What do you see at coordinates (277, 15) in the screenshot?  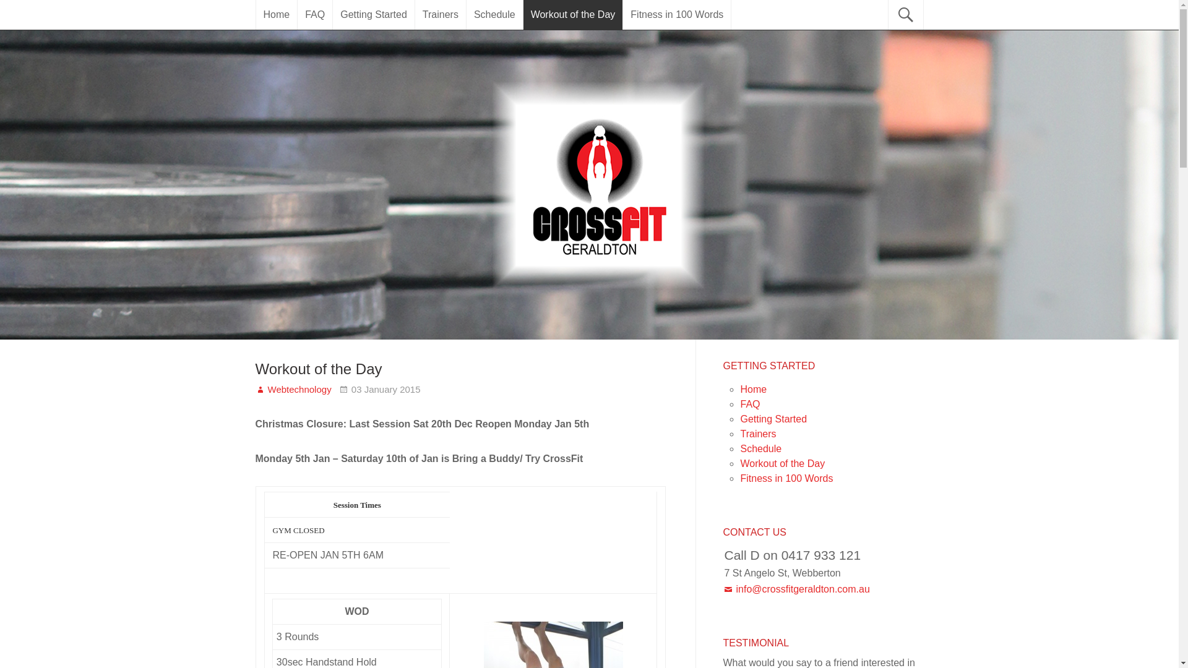 I see `Home` at bounding box center [277, 15].